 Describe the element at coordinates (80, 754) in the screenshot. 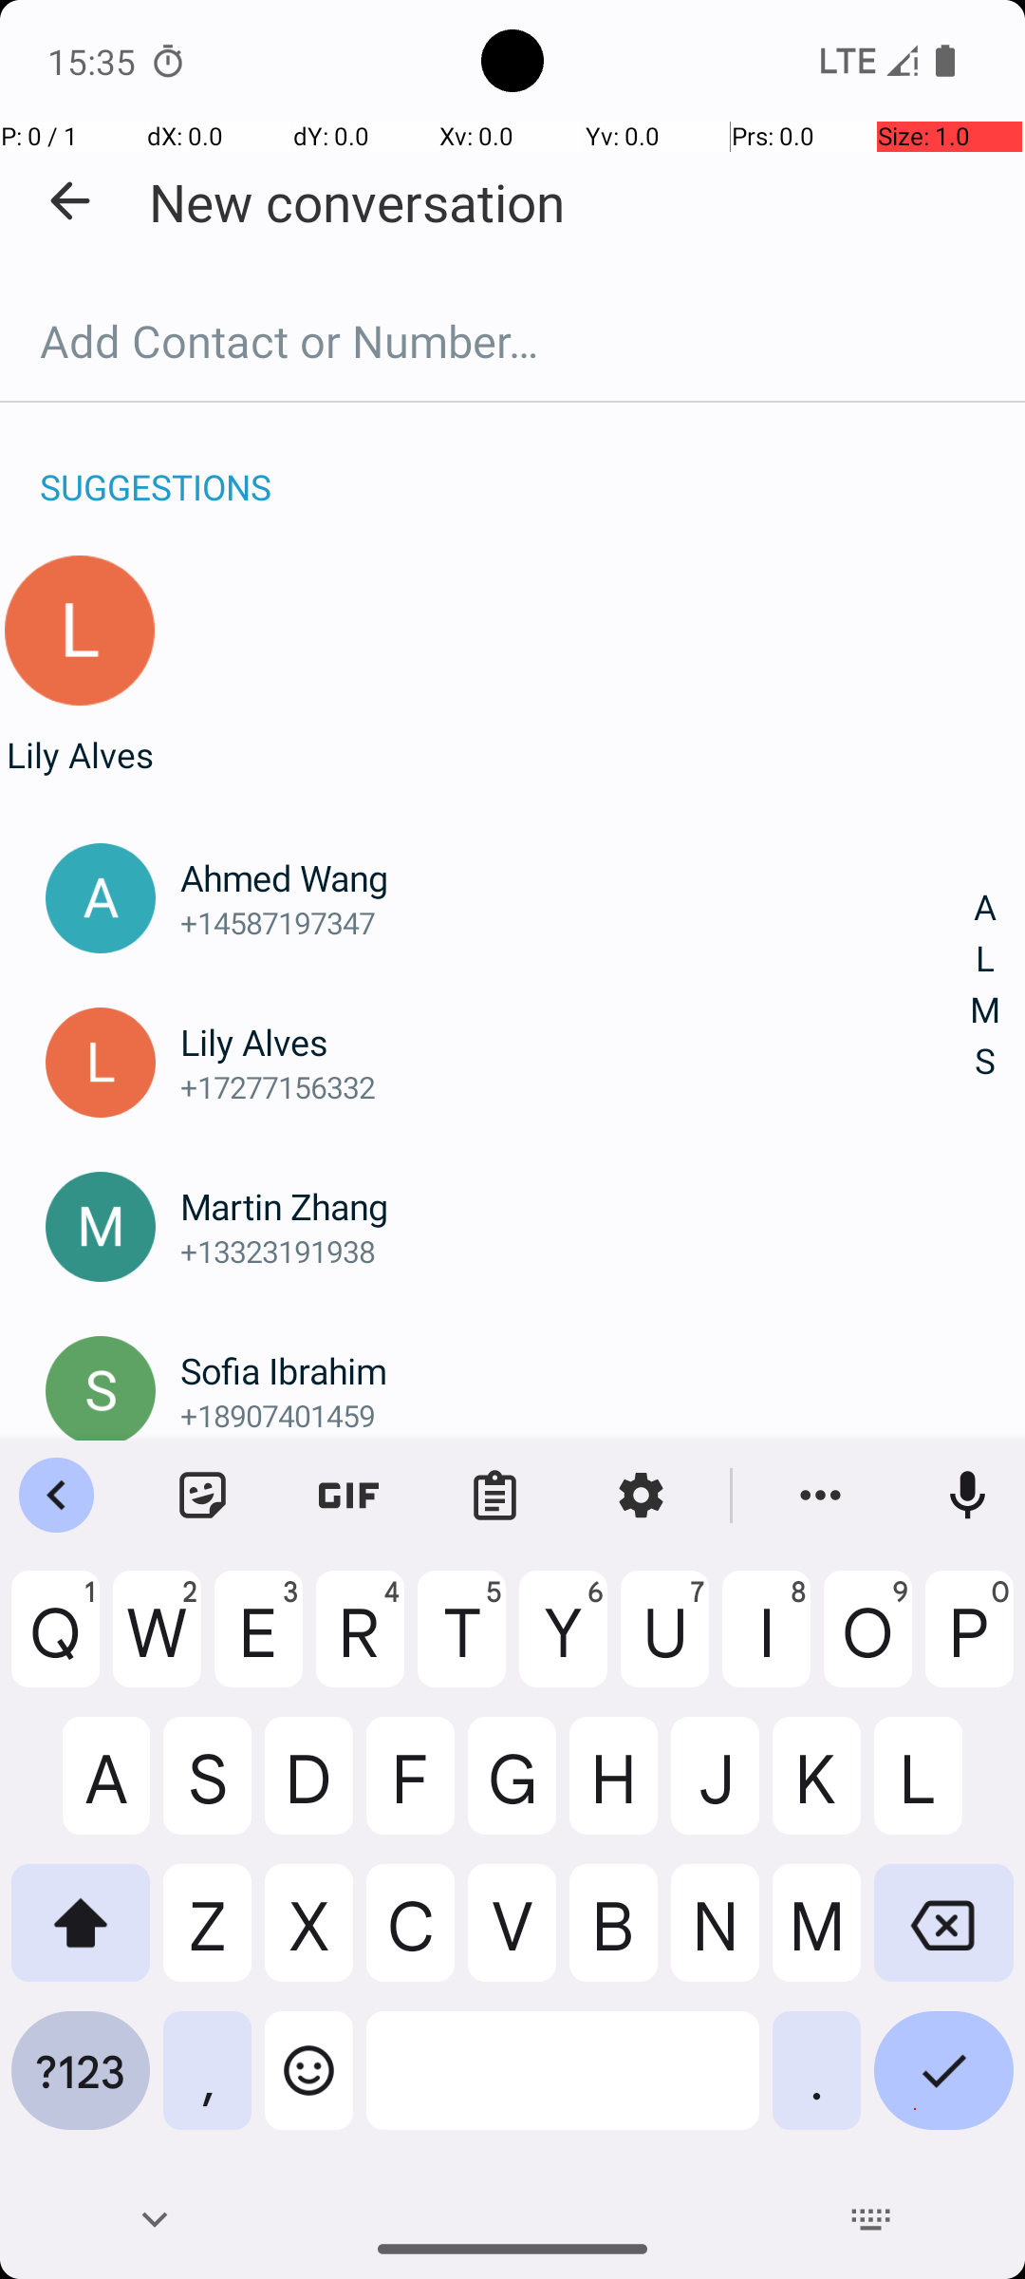

I see `Lily Alves` at that location.